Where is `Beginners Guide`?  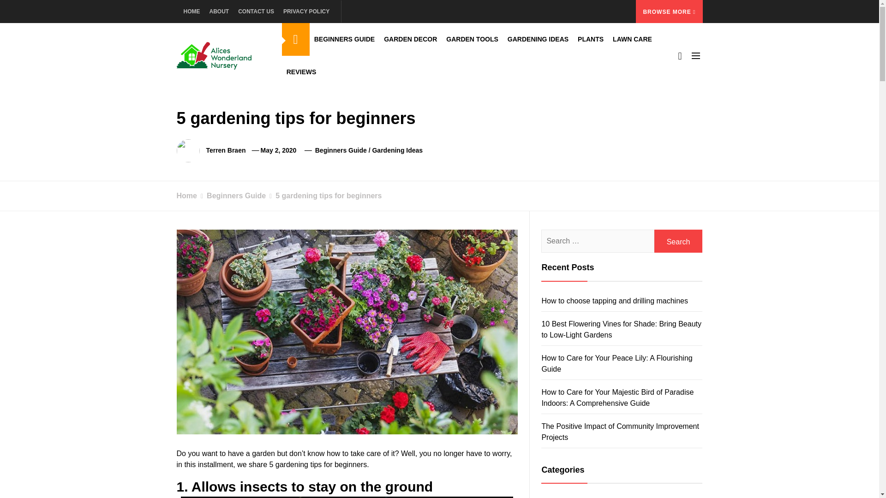
Beginners Guide is located at coordinates (341, 150).